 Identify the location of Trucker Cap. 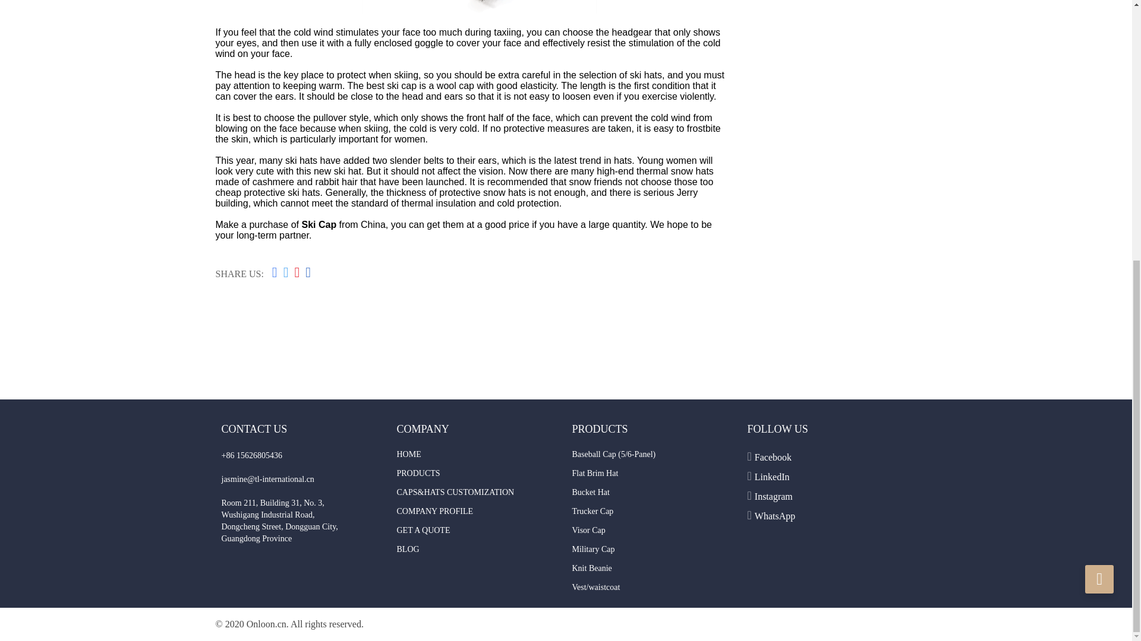
(592, 512).